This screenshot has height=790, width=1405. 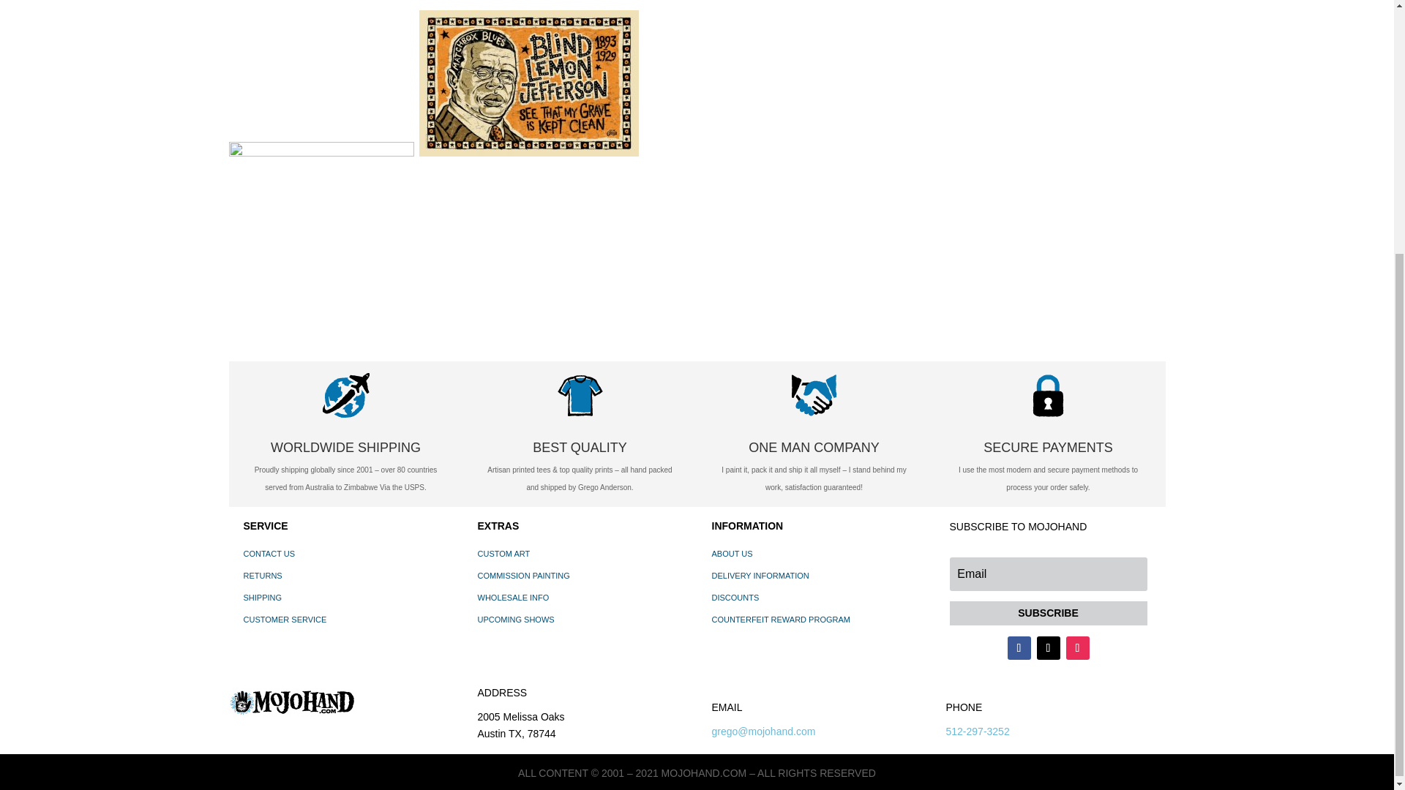 I want to click on Follow on X, so click(x=1048, y=648).